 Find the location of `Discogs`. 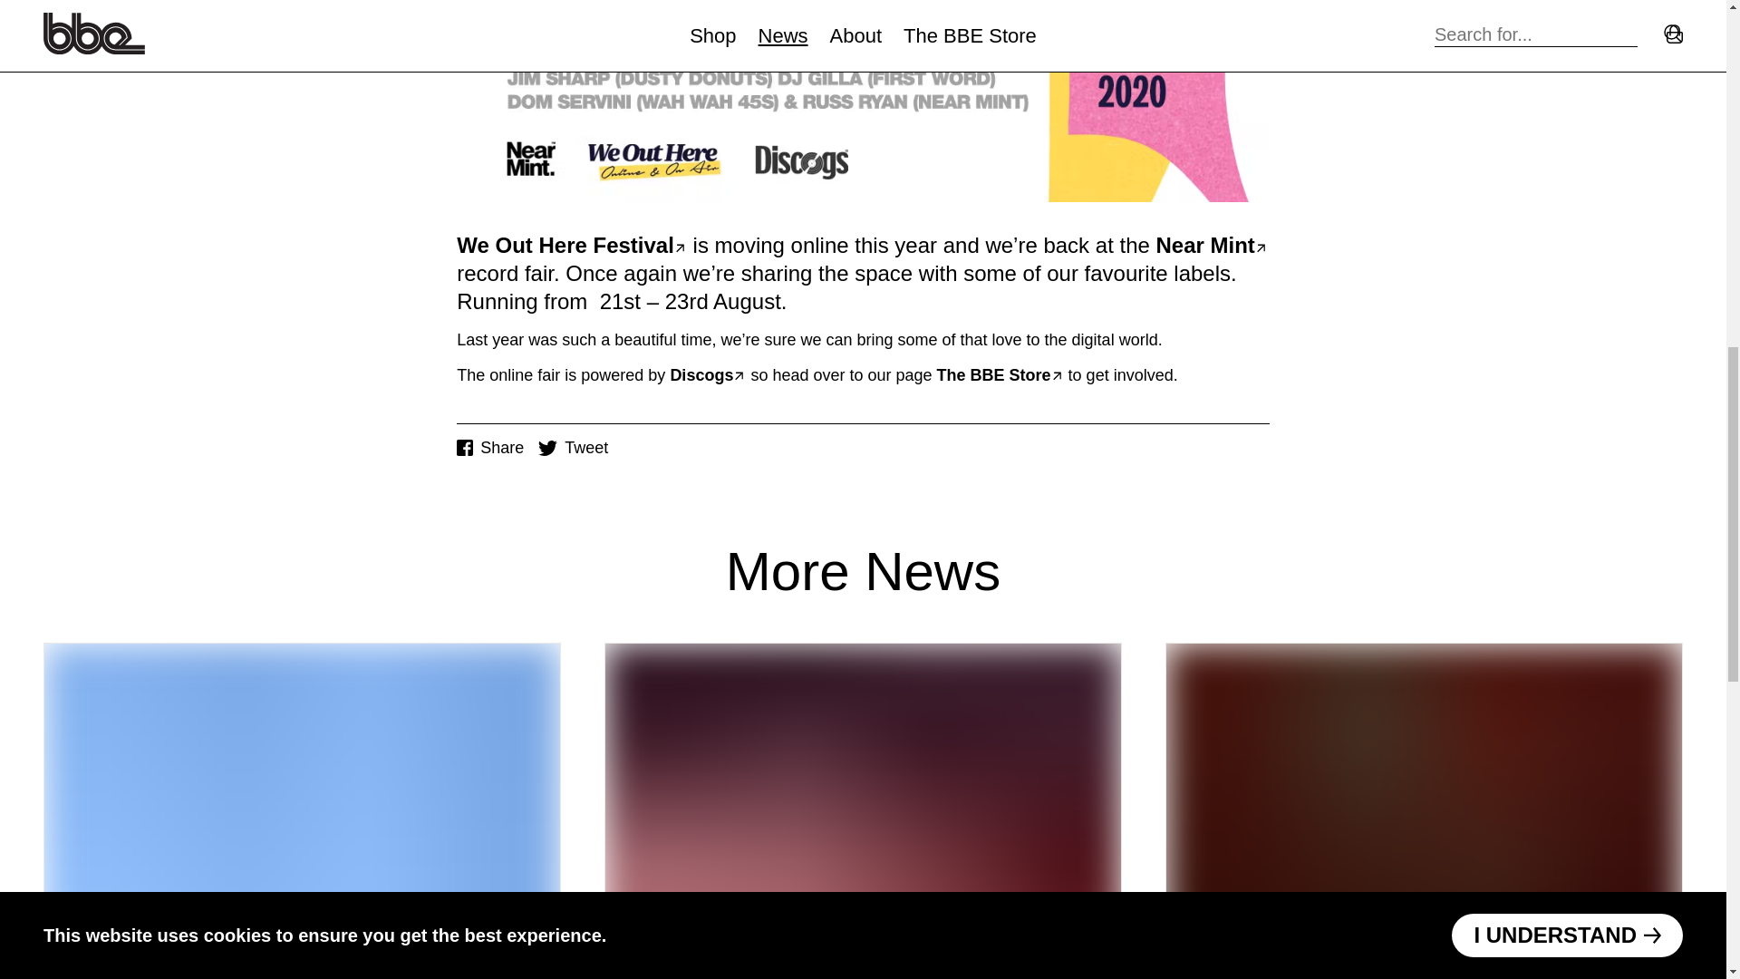

Discogs is located at coordinates (708, 375).